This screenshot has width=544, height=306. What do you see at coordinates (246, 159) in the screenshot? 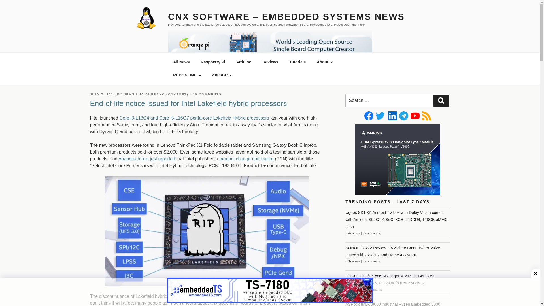
I see `product change notification` at bounding box center [246, 159].